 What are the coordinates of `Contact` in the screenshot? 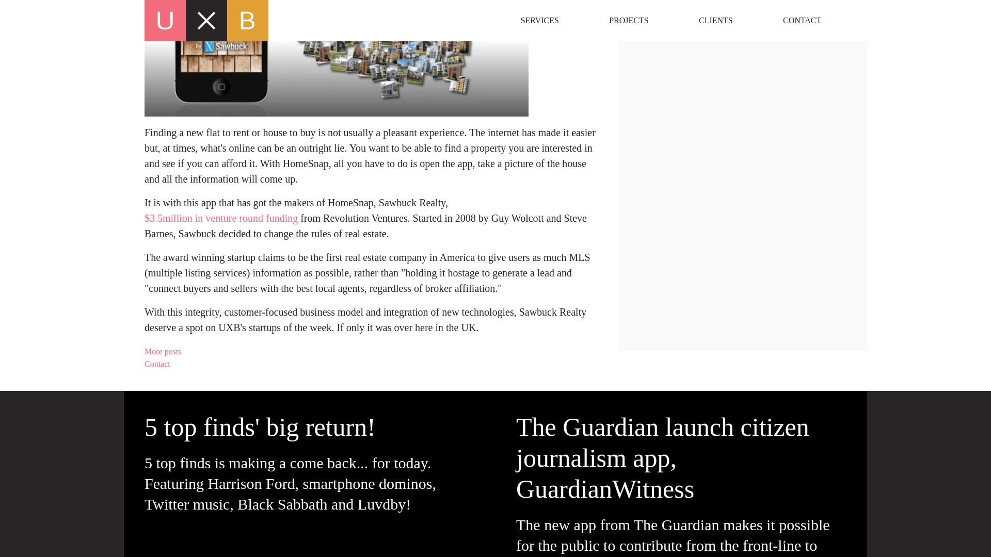 It's located at (372, 364).